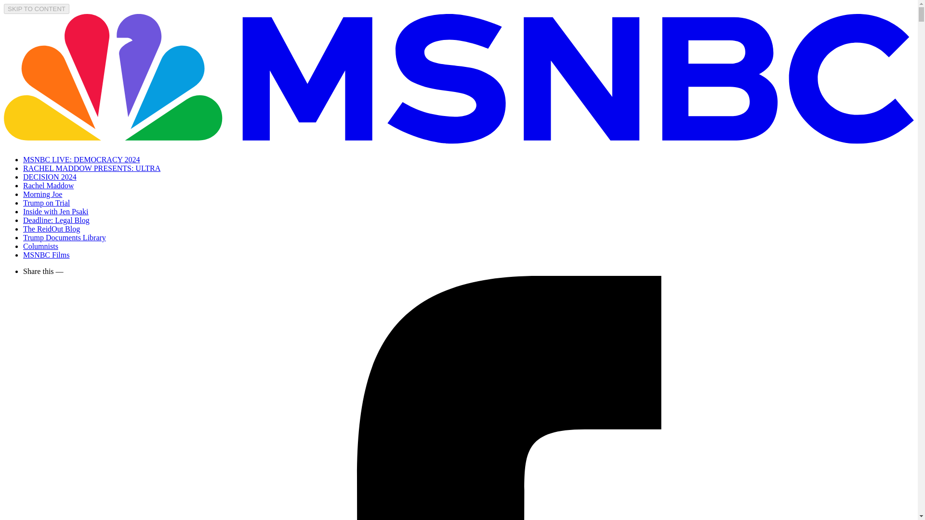  I want to click on SKIP TO CONTENT, so click(37, 9).